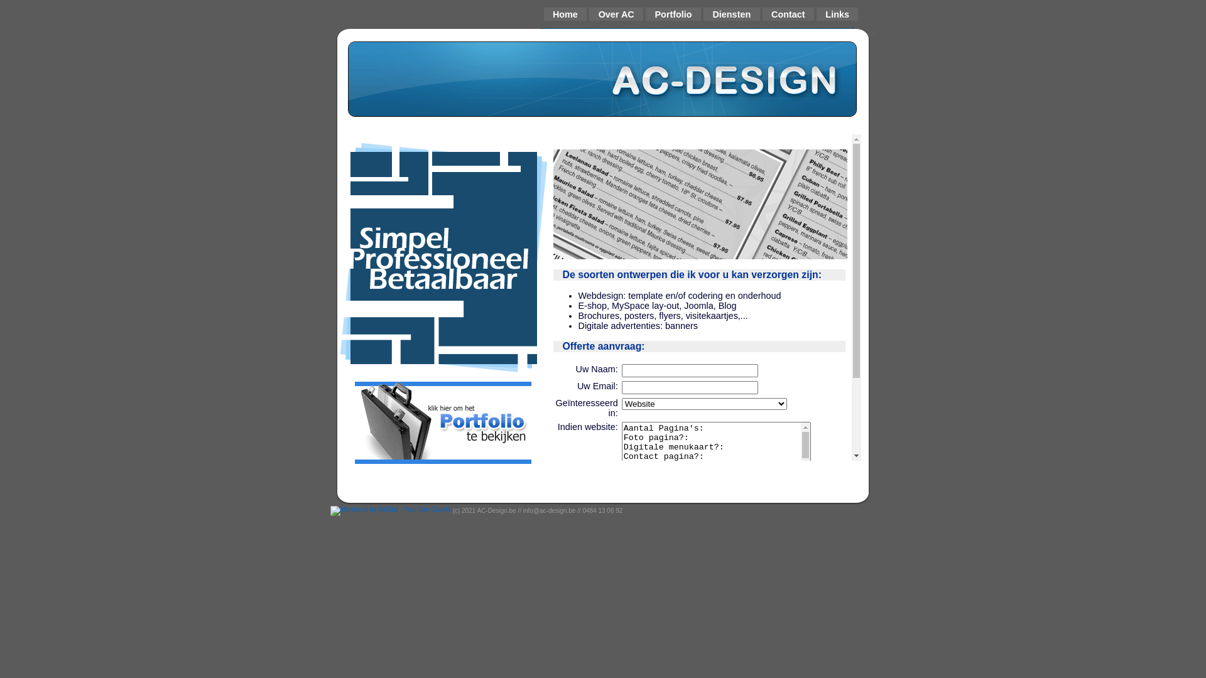 Image resolution: width=1206 pixels, height=678 pixels. Describe the element at coordinates (732, 14) in the screenshot. I see `Diensten` at that location.